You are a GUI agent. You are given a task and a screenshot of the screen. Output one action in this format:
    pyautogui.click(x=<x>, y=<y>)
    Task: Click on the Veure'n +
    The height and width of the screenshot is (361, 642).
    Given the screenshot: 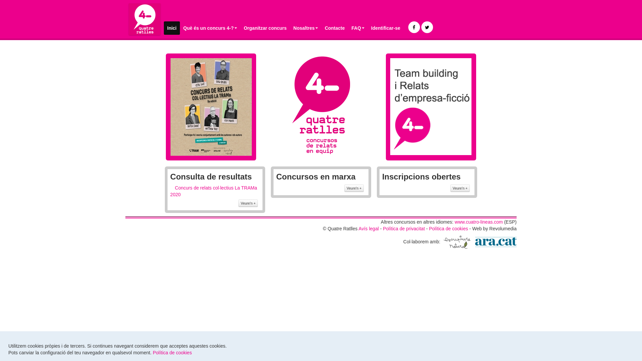 What is the action you would take?
    pyautogui.click(x=354, y=188)
    